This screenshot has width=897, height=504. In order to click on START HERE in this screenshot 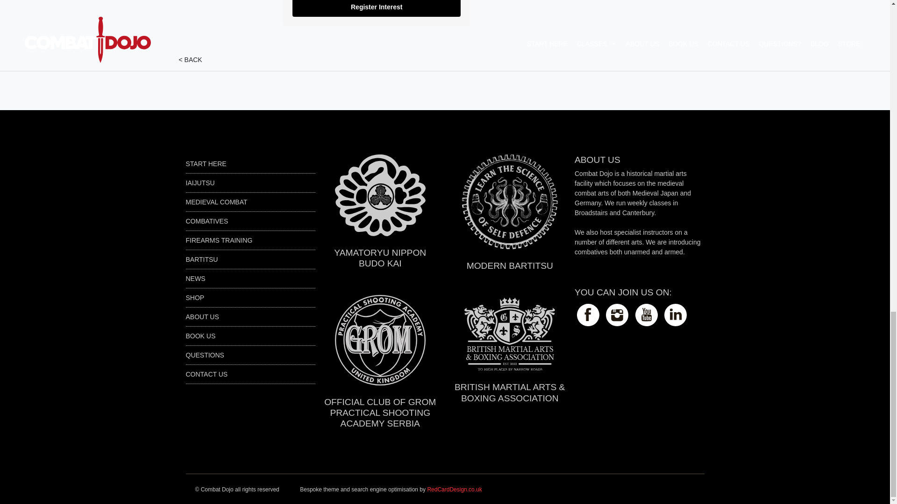, I will do `click(206, 163)`.